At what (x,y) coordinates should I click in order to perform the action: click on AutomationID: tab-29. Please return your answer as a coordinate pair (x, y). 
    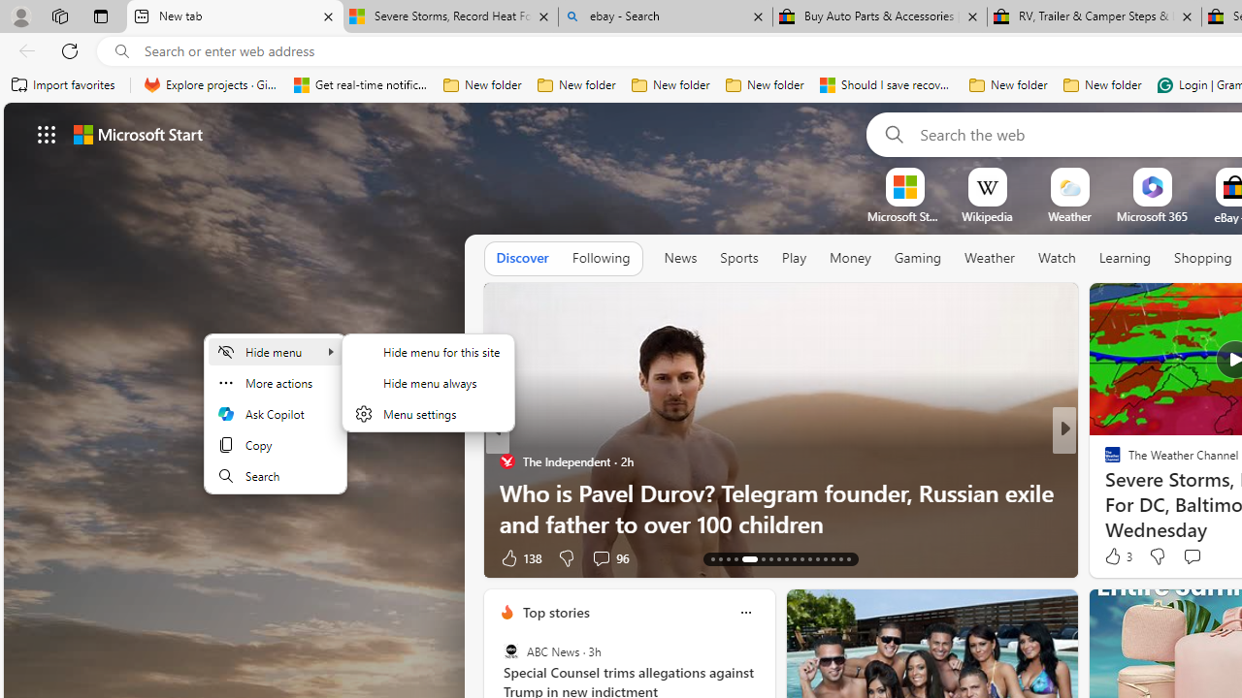
    Looking at the image, I should click on (848, 558).